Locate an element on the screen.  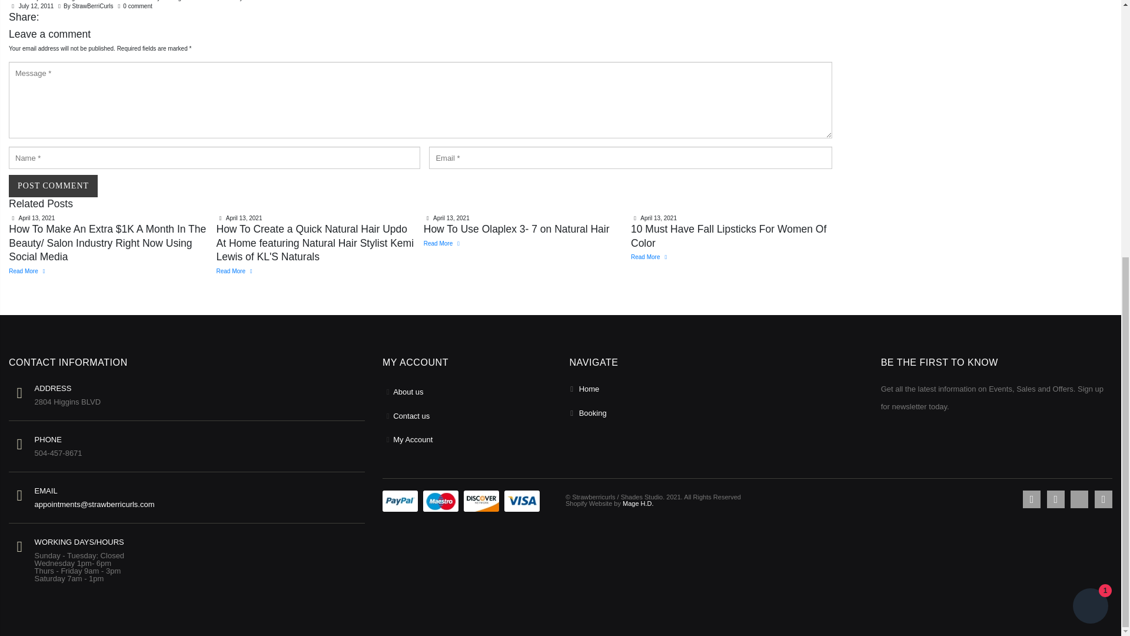
Instagram is located at coordinates (1103, 499).